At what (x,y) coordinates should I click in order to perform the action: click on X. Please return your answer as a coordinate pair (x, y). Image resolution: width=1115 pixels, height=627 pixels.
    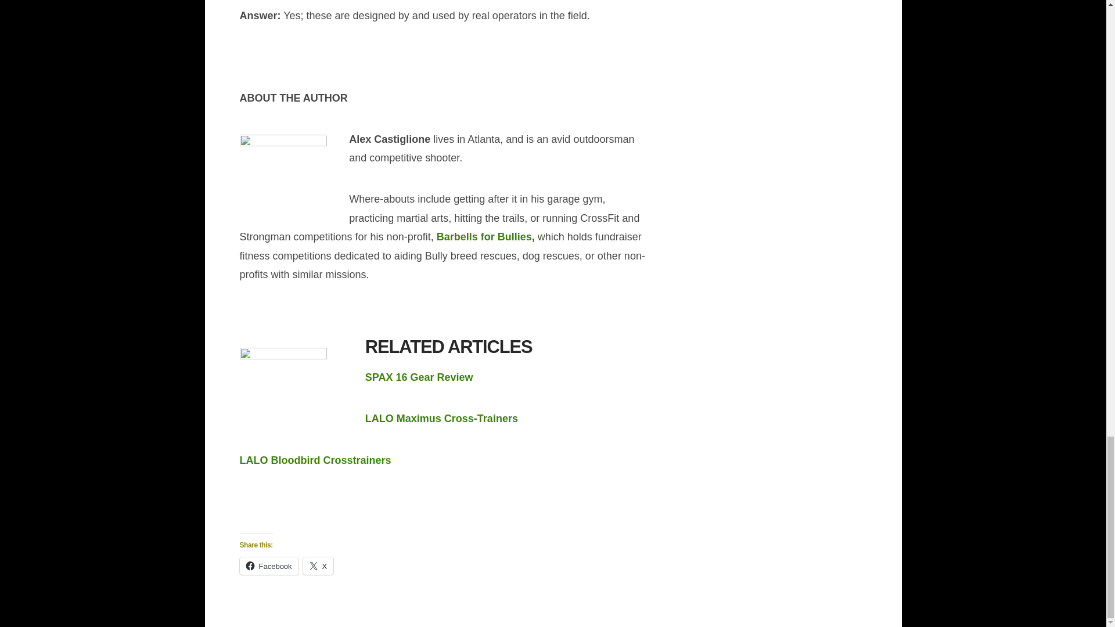
    Looking at the image, I should click on (318, 566).